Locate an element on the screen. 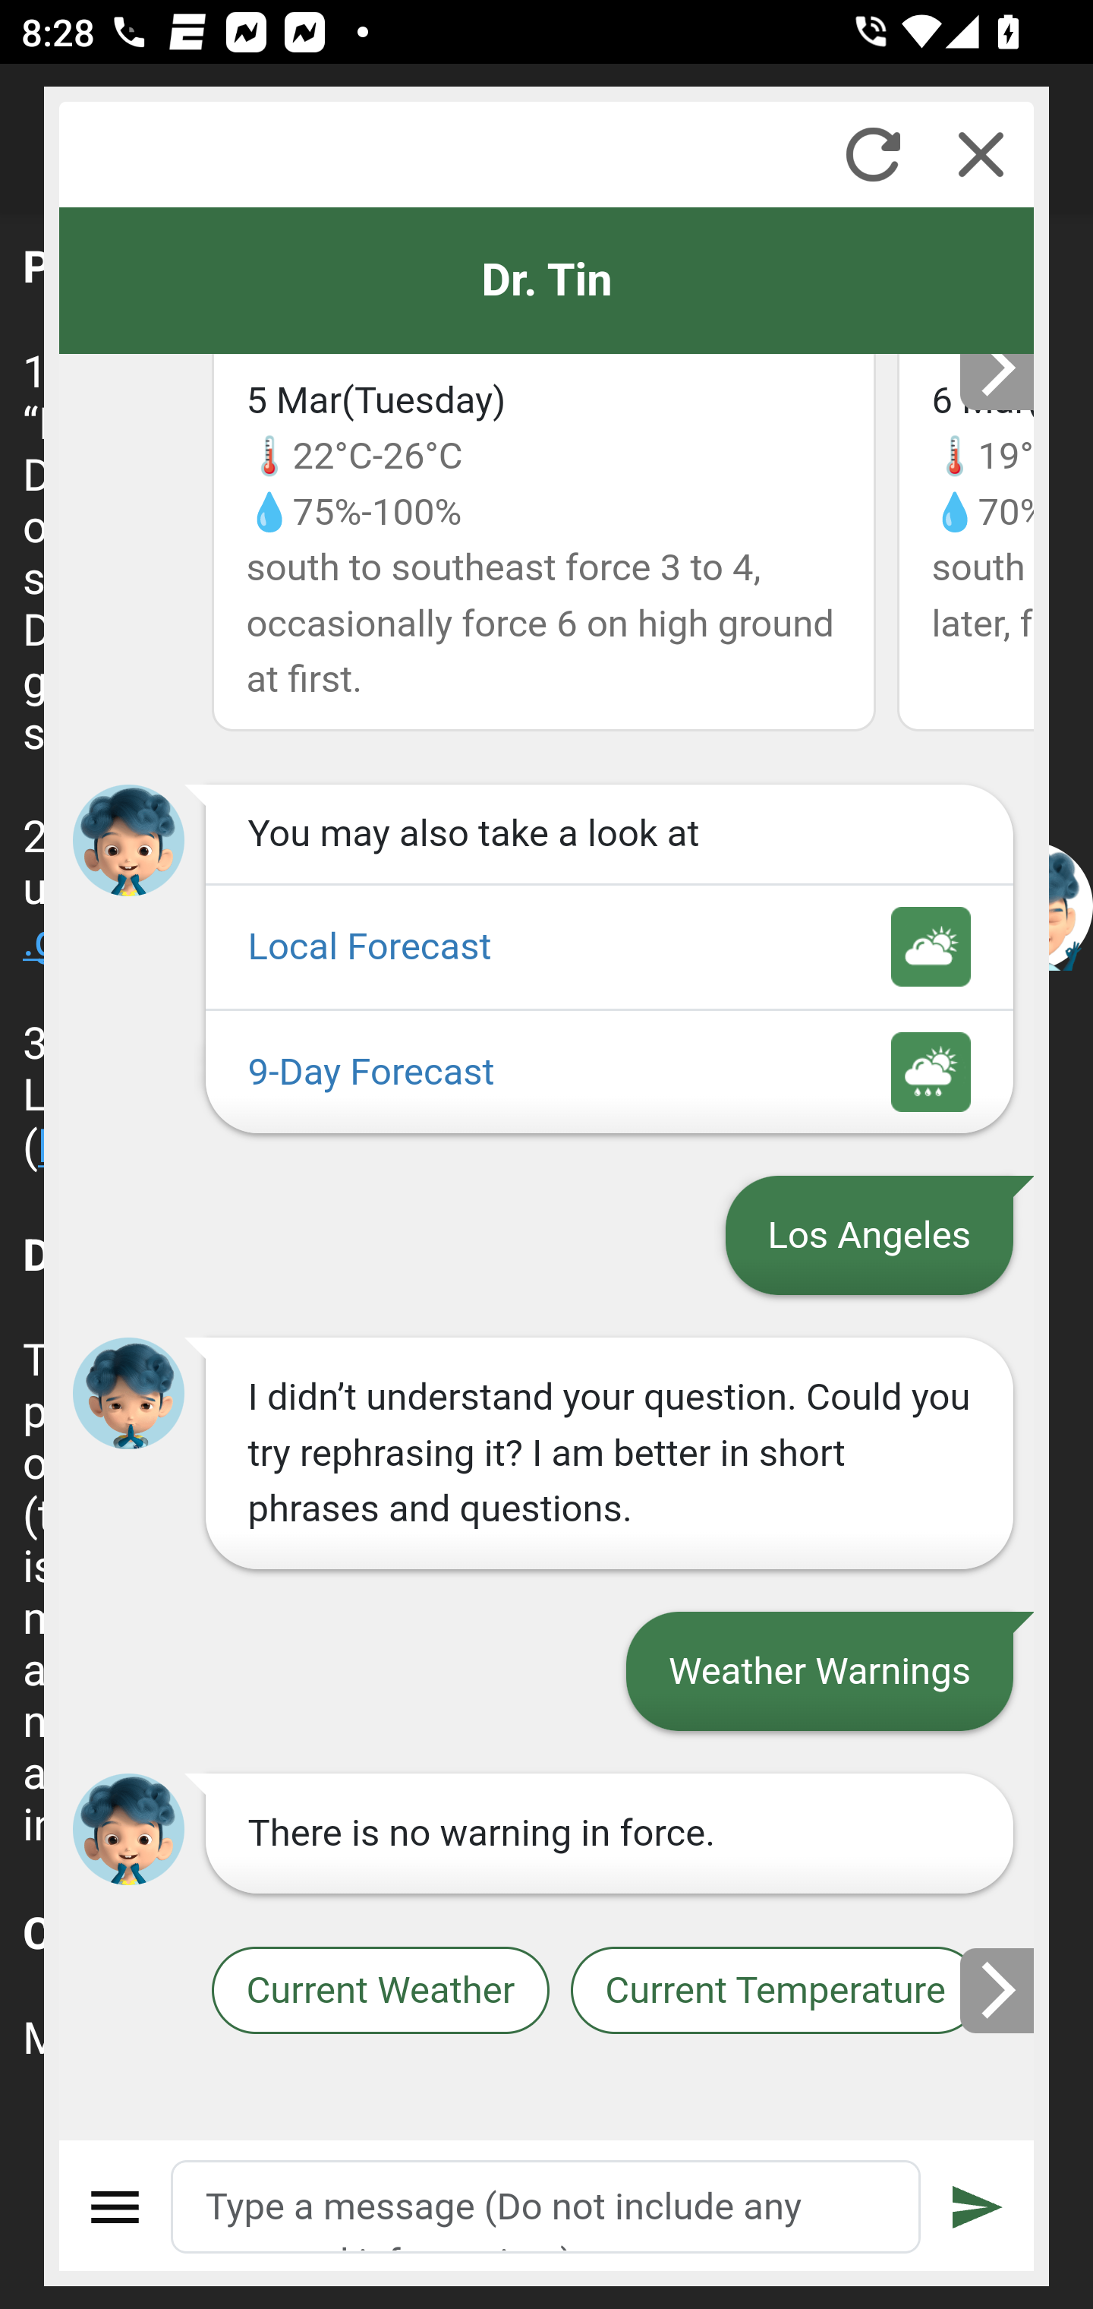  Menu is located at coordinates (115, 2207).